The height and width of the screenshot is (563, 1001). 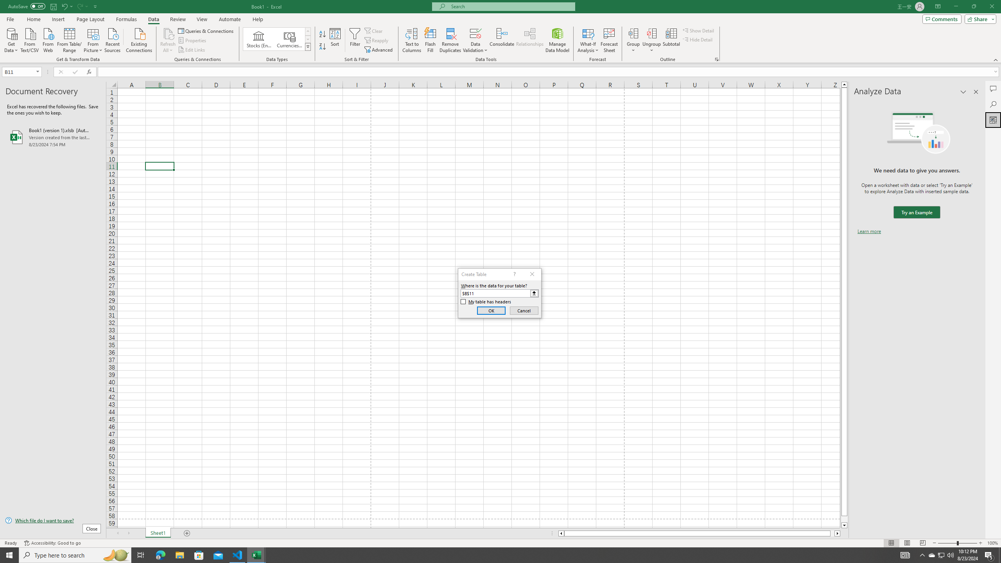 I want to click on Ribbon Display Options, so click(x=938, y=7).